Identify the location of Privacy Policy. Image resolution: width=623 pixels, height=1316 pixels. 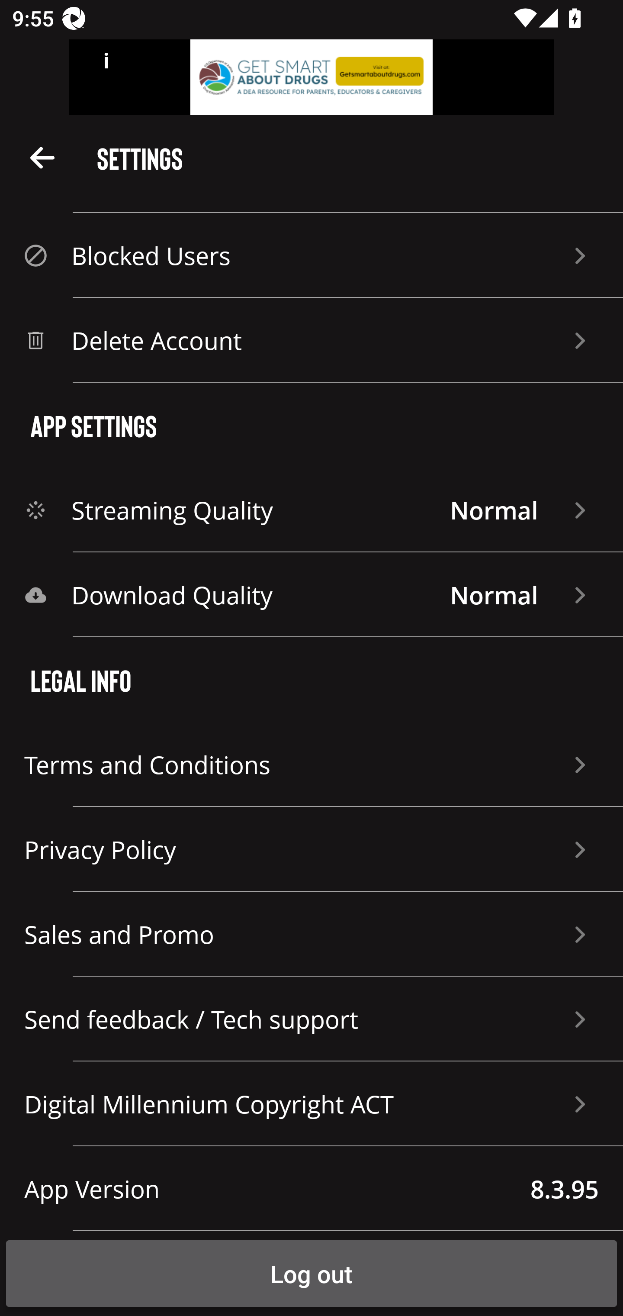
(311, 849).